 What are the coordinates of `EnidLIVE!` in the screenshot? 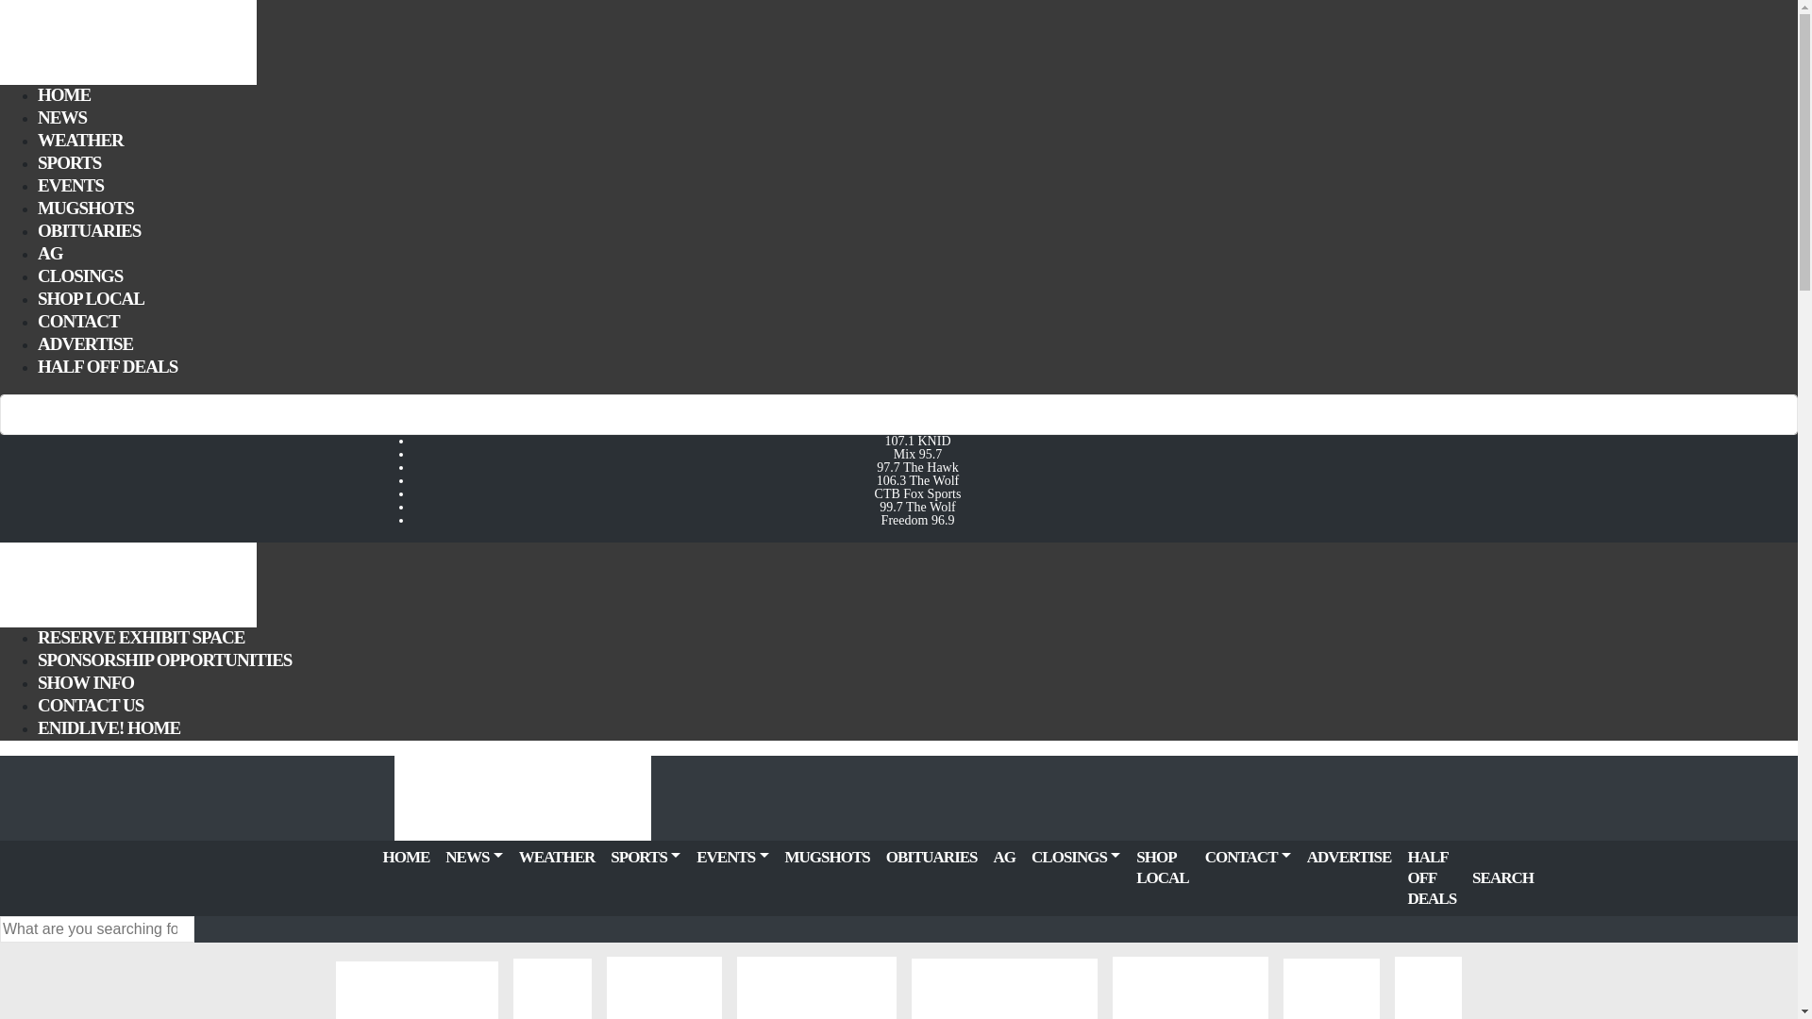 It's located at (128, 583).